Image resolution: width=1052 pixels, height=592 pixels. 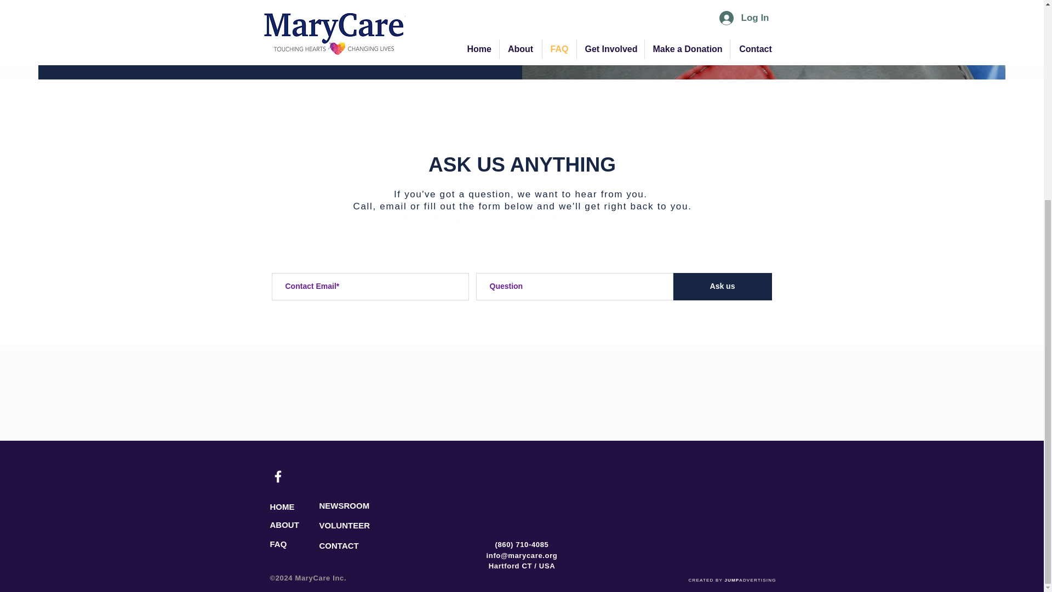 I want to click on NEWSROOM, so click(x=357, y=505).